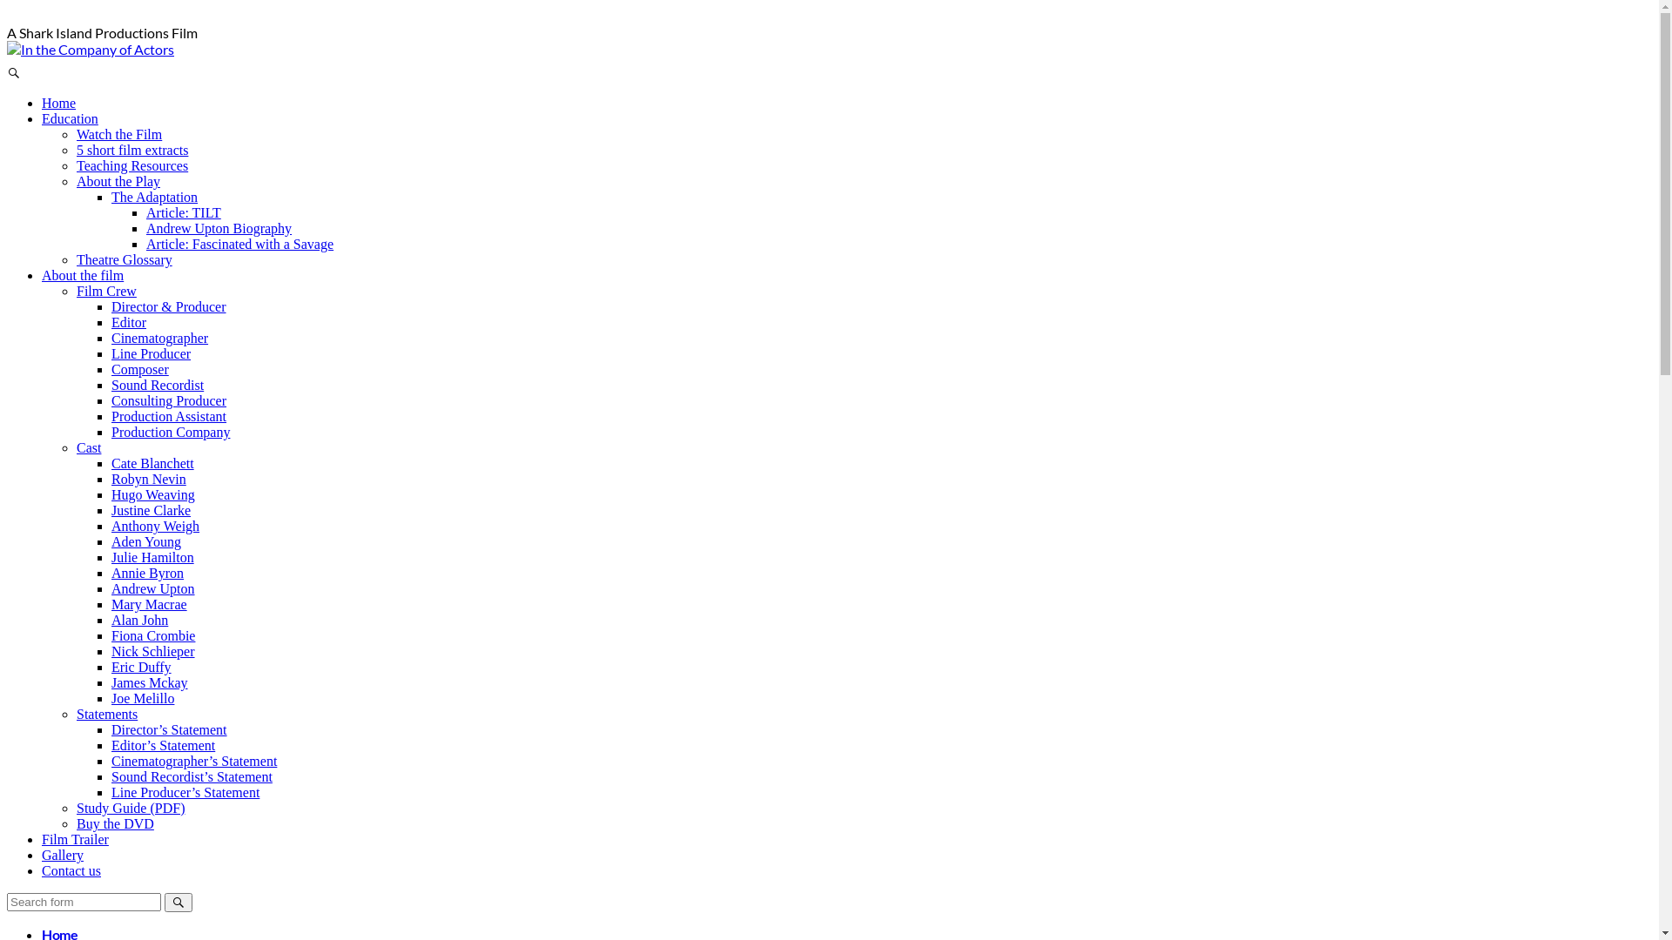 The width and height of the screenshot is (1672, 940). Describe the element at coordinates (219, 228) in the screenshot. I see `Andrew Upton Biography` at that location.